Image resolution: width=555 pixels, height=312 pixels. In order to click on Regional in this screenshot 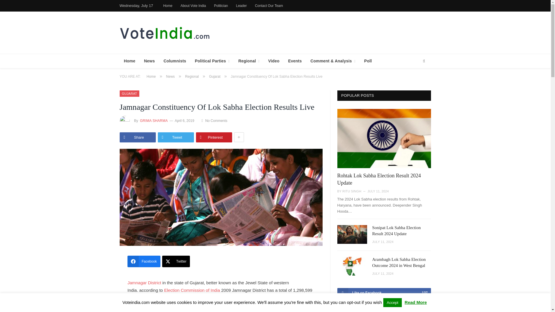, I will do `click(249, 61)`.